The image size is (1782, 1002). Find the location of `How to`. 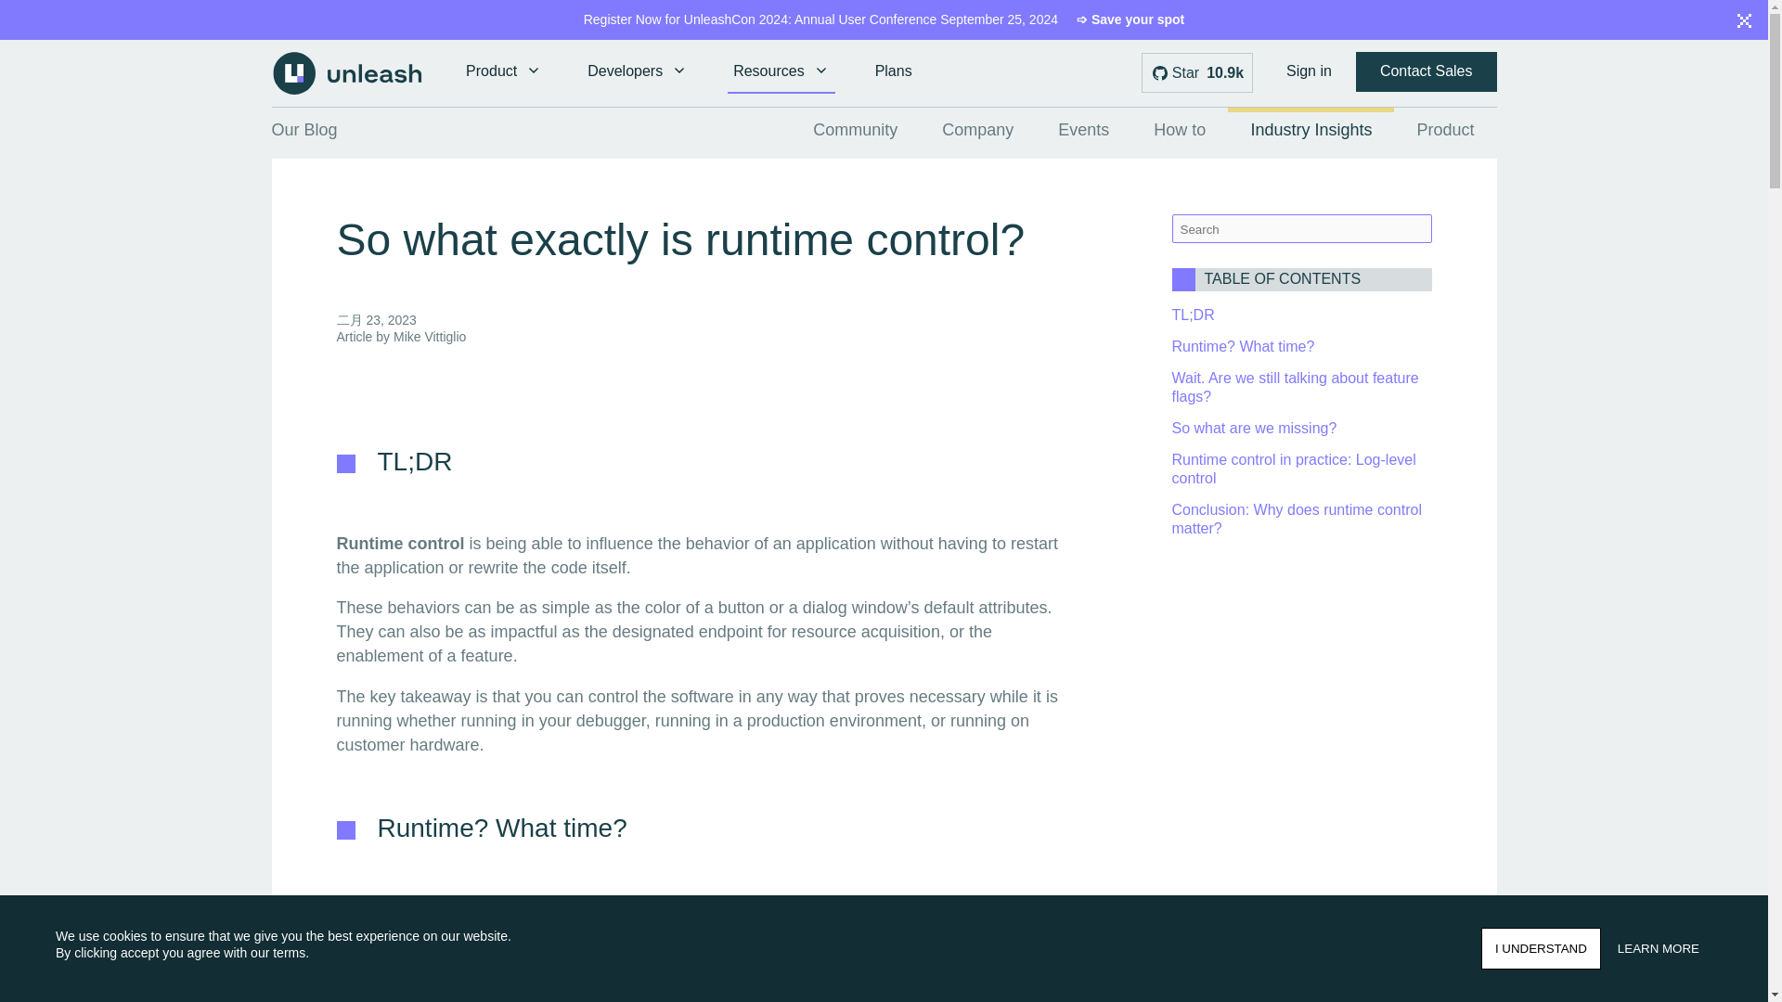

How to is located at coordinates (1179, 135).